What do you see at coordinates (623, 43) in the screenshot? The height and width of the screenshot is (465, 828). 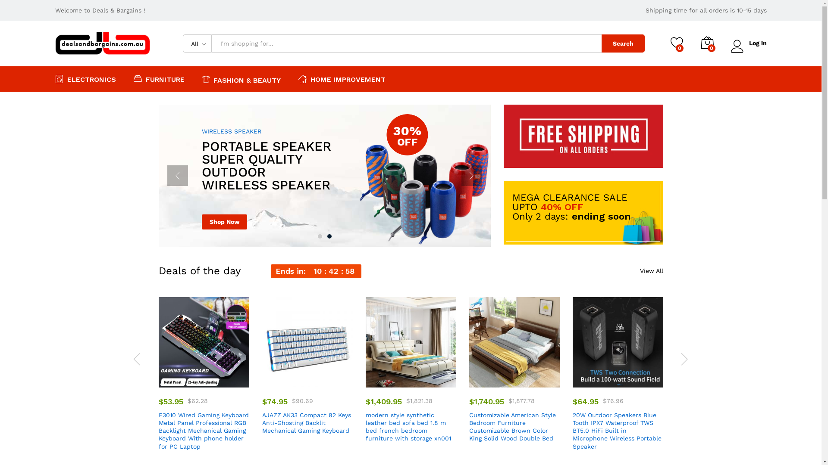 I see `Search` at bounding box center [623, 43].